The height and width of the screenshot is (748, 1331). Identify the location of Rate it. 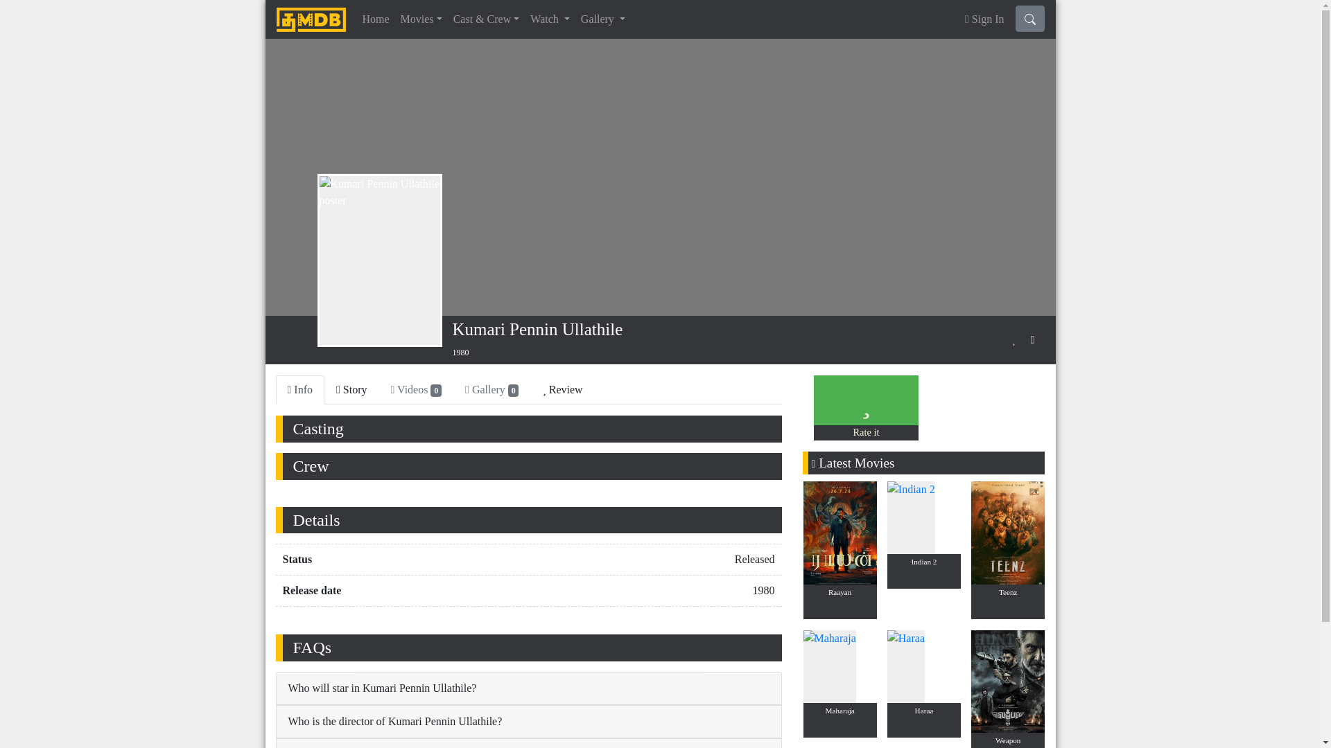
(865, 431).